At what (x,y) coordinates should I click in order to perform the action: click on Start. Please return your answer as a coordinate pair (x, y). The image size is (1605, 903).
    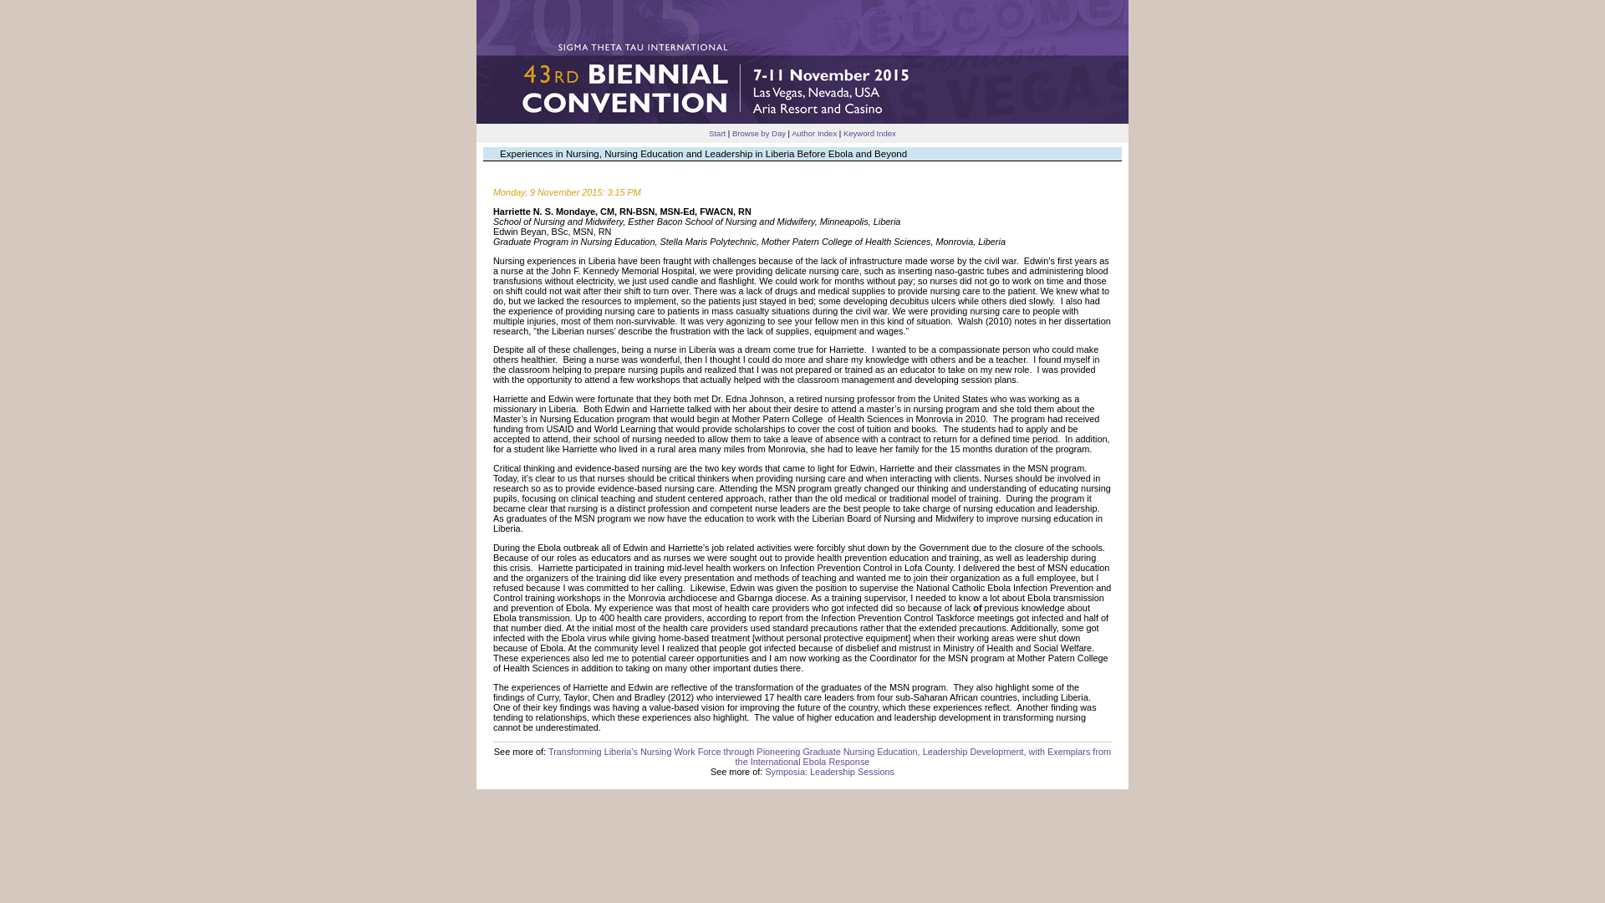
    Looking at the image, I should click on (717, 134).